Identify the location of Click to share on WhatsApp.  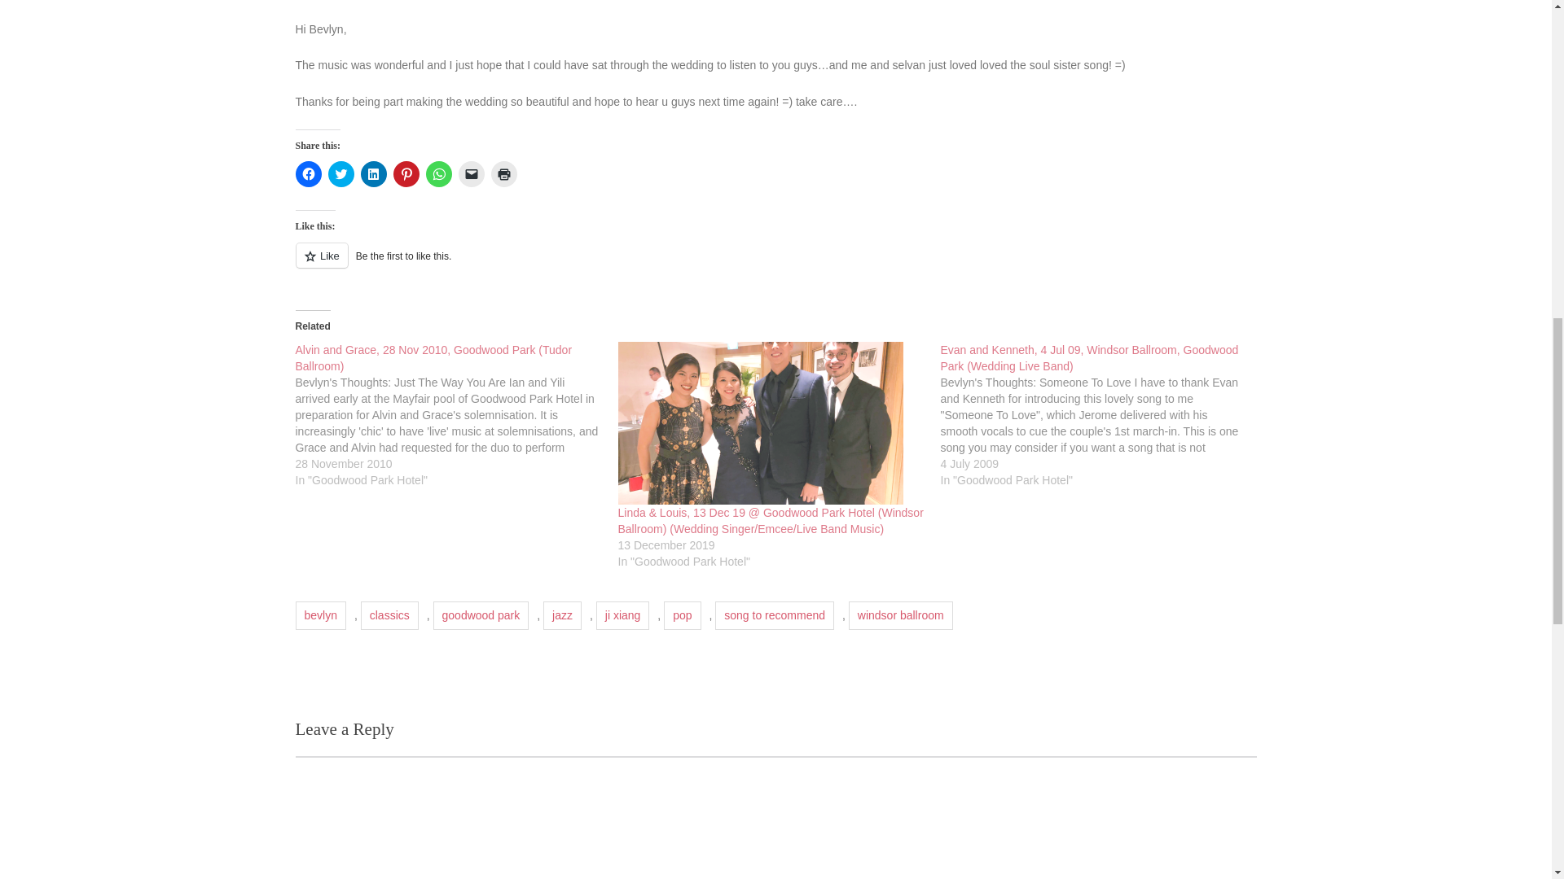
(438, 174).